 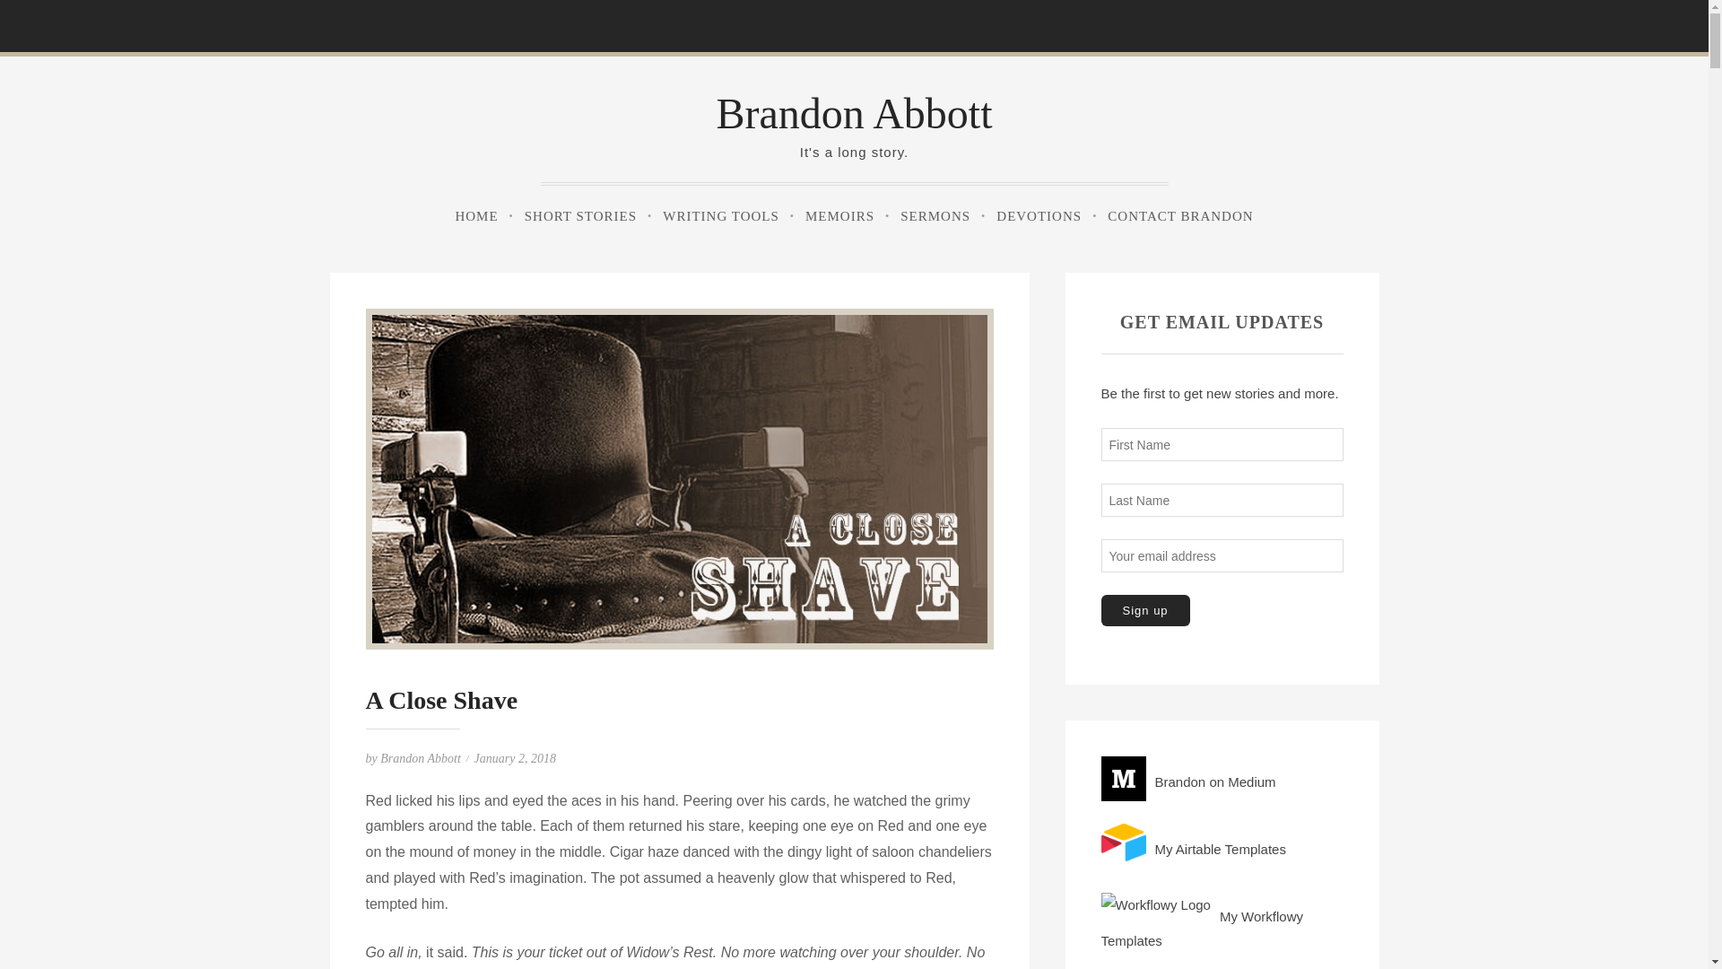 I want to click on SHORT STORIES, so click(x=579, y=216).